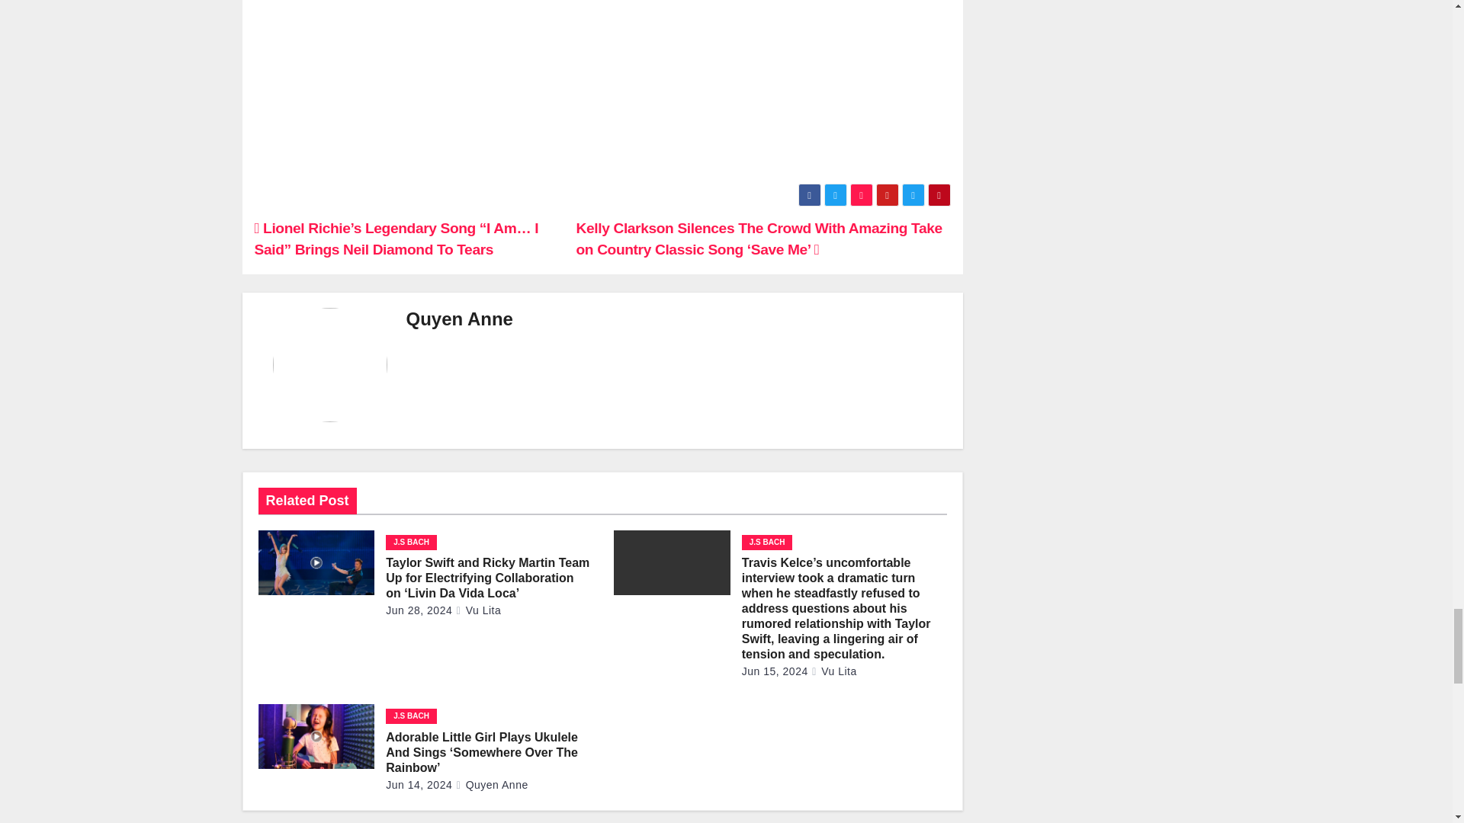 The width and height of the screenshot is (1464, 823). I want to click on J.S BACH, so click(411, 716).